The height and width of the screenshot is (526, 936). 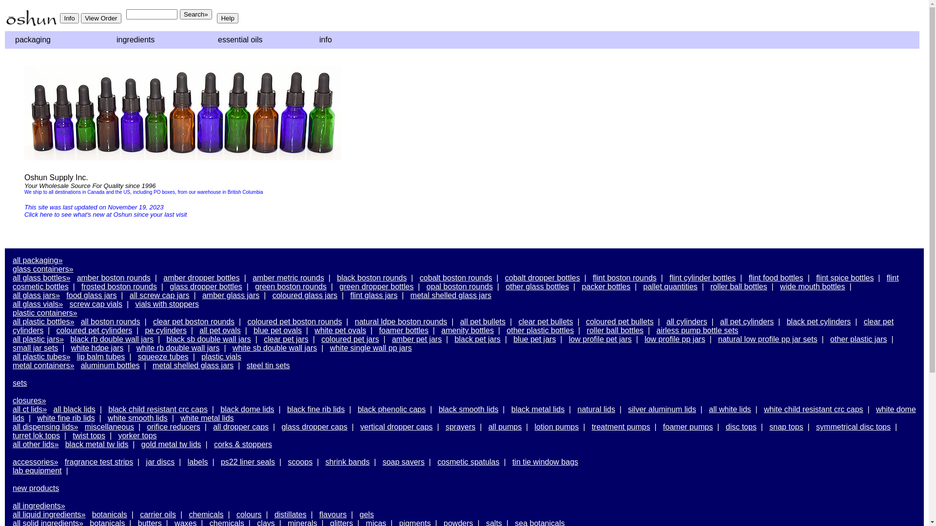 What do you see at coordinates (371, 278) in the screenshot?
I see `black boston rounds` at bounding box center [371, 278].